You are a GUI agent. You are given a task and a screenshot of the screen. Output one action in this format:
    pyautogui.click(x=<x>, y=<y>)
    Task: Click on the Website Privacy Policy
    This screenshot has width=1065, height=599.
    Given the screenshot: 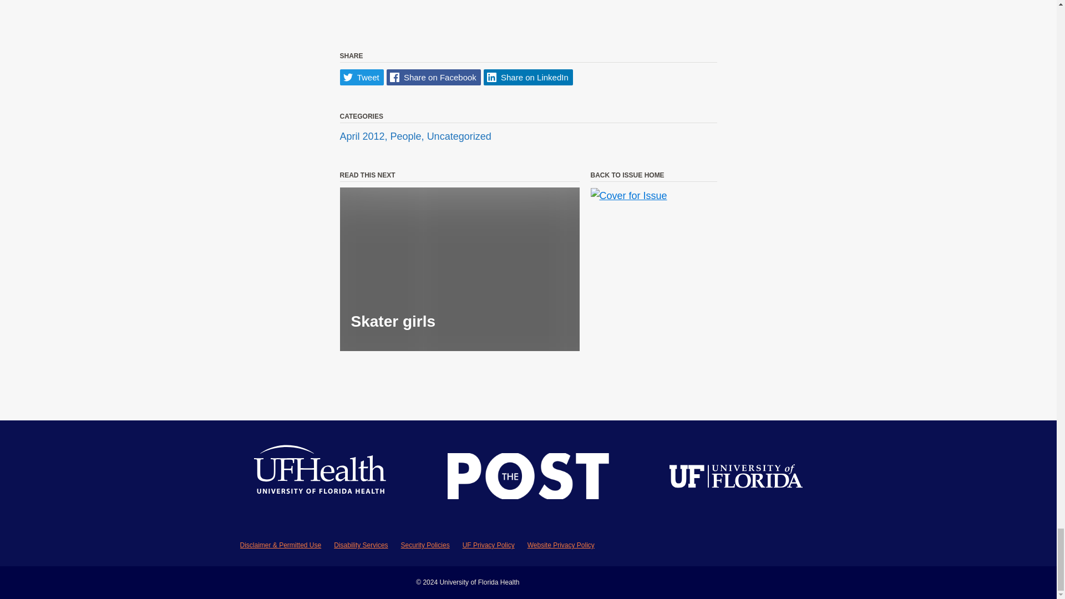 What is the action you would take?
    pyautogui.click(x=560, y=545)
    